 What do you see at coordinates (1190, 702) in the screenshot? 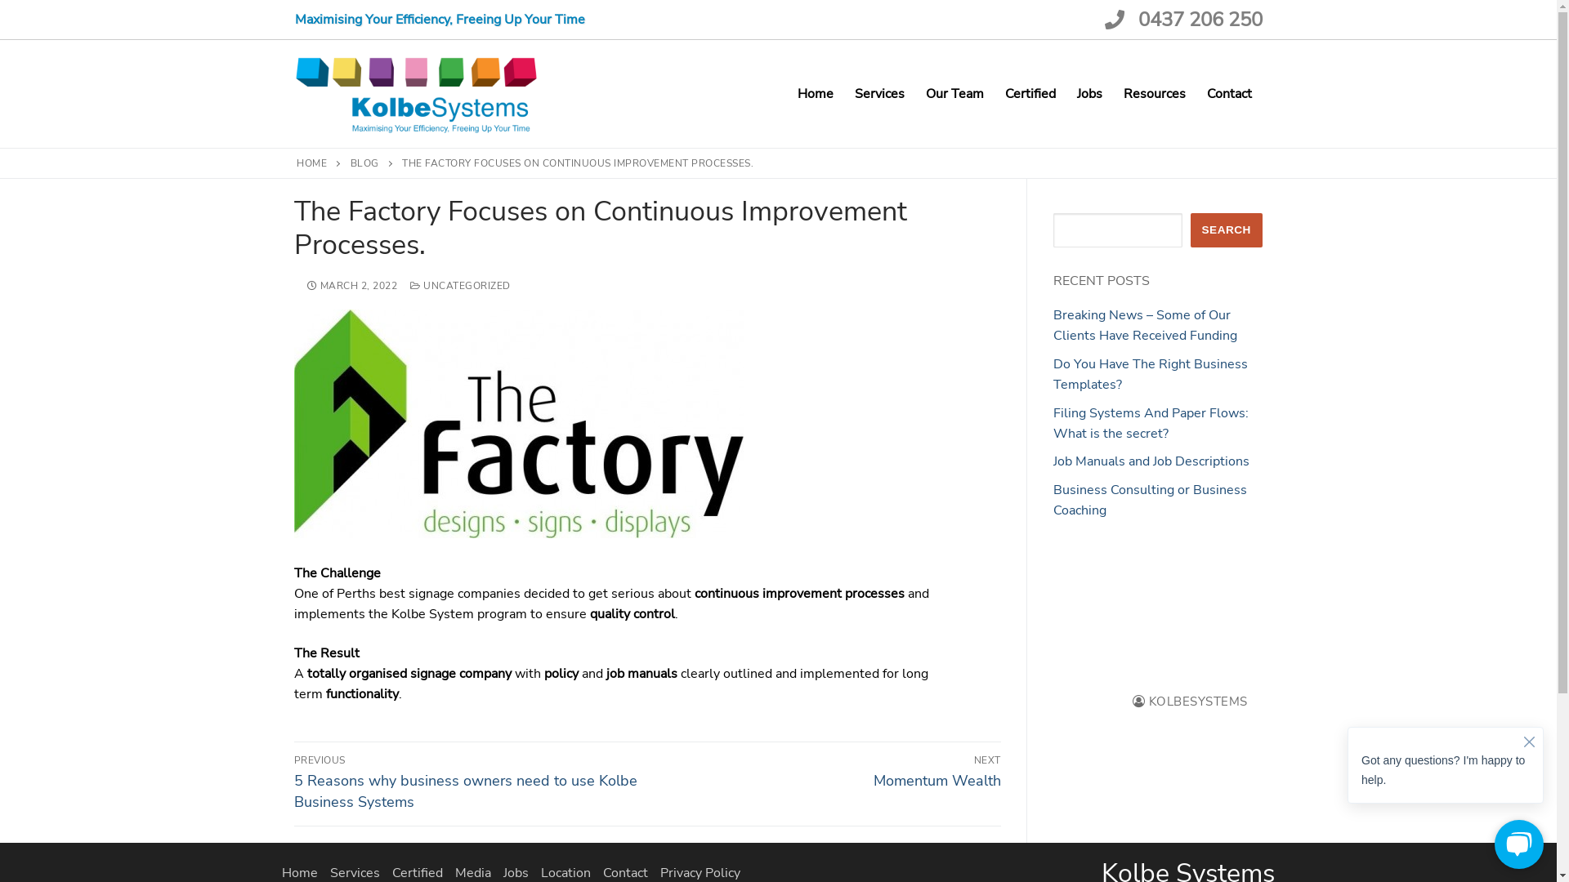
I see `KOLBESYSTEMS` at bounding box center [1190, 702].